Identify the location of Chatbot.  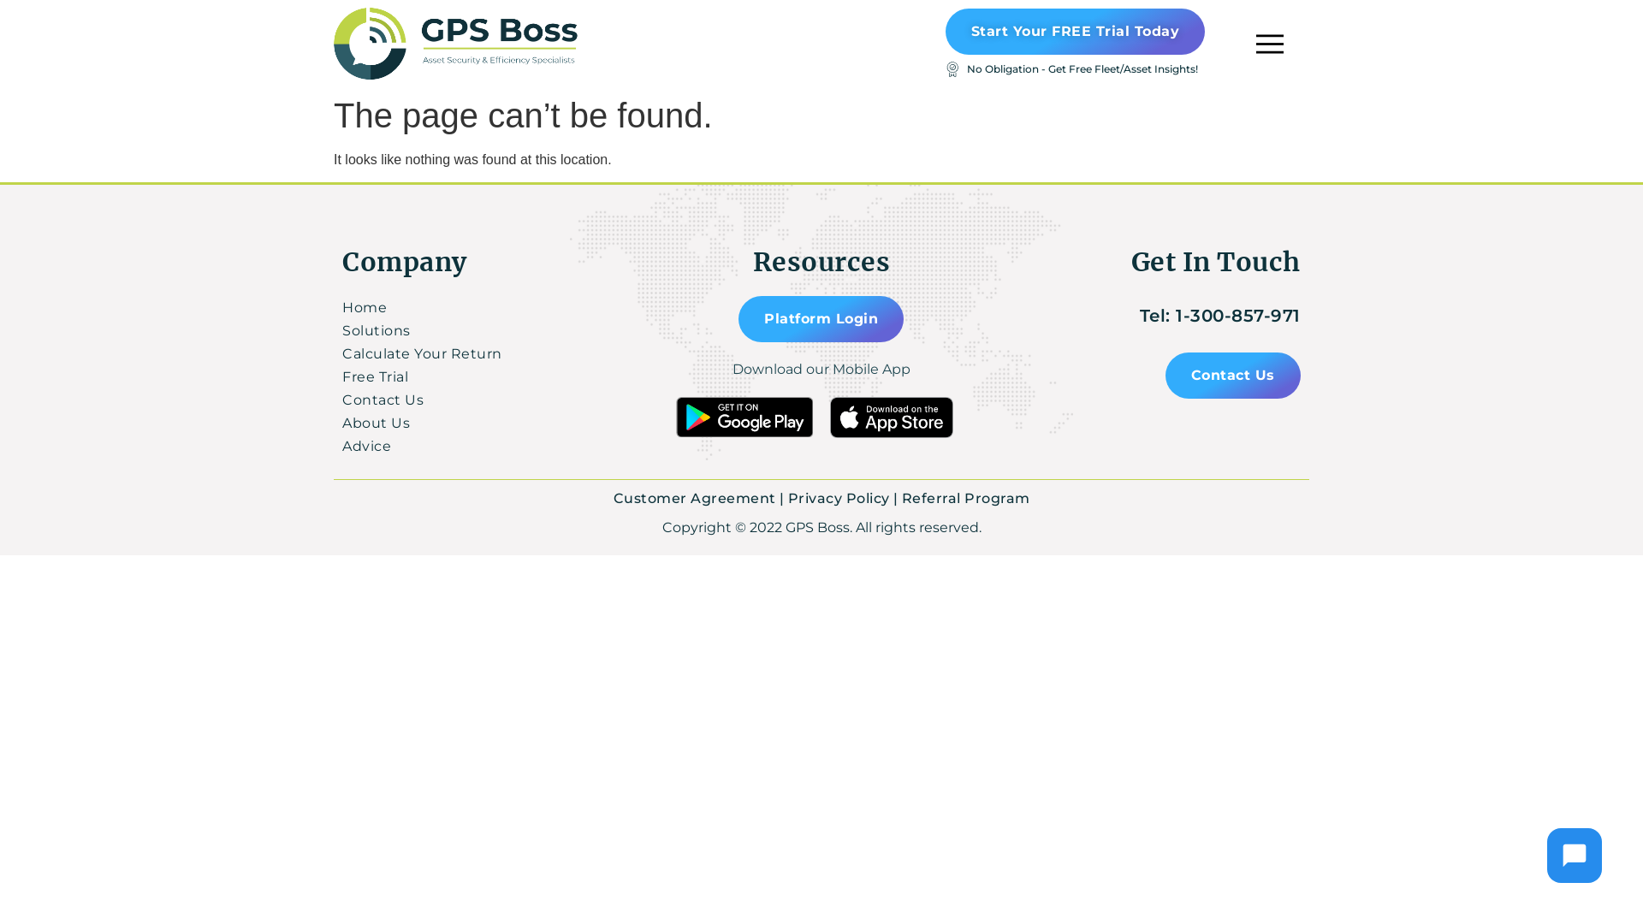
(1575, 856).